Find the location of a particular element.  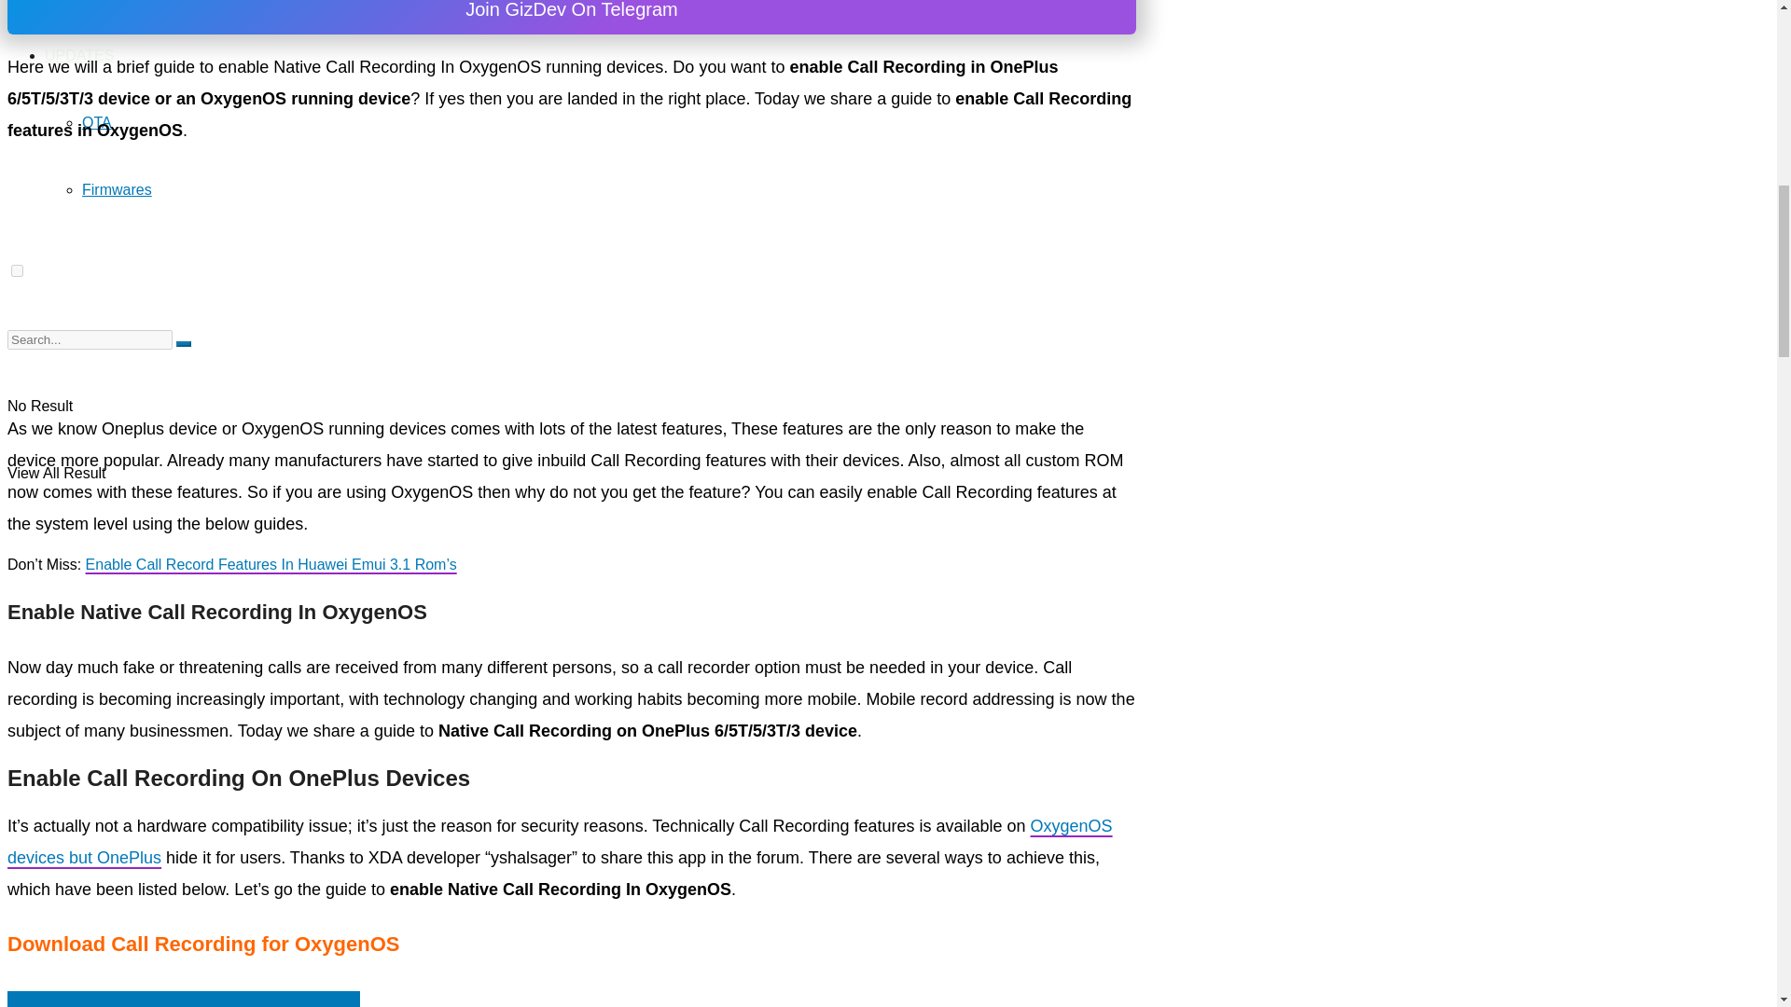

on is located at coordinates (17, 270).